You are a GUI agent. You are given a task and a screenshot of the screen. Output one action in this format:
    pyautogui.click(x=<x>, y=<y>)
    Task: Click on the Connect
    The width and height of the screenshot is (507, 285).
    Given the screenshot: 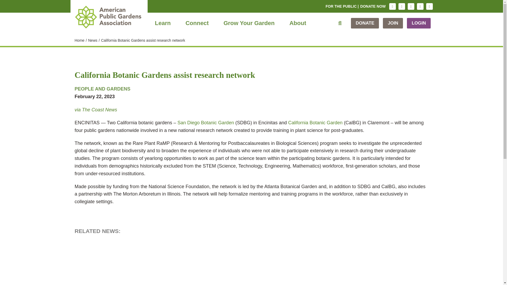 What is the action you would take?
    pyautogui.click(x=197, y=23)
    